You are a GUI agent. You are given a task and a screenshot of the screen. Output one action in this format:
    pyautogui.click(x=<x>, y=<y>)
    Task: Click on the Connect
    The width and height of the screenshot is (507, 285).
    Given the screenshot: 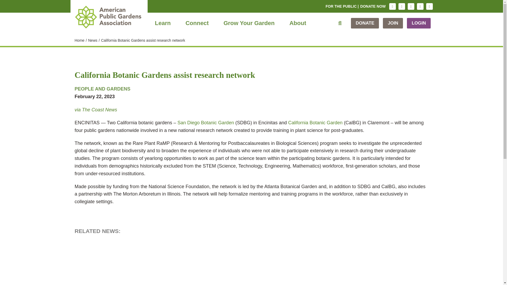 What is the action you would take?
    pyautogui.click(x=197, y=23)
    